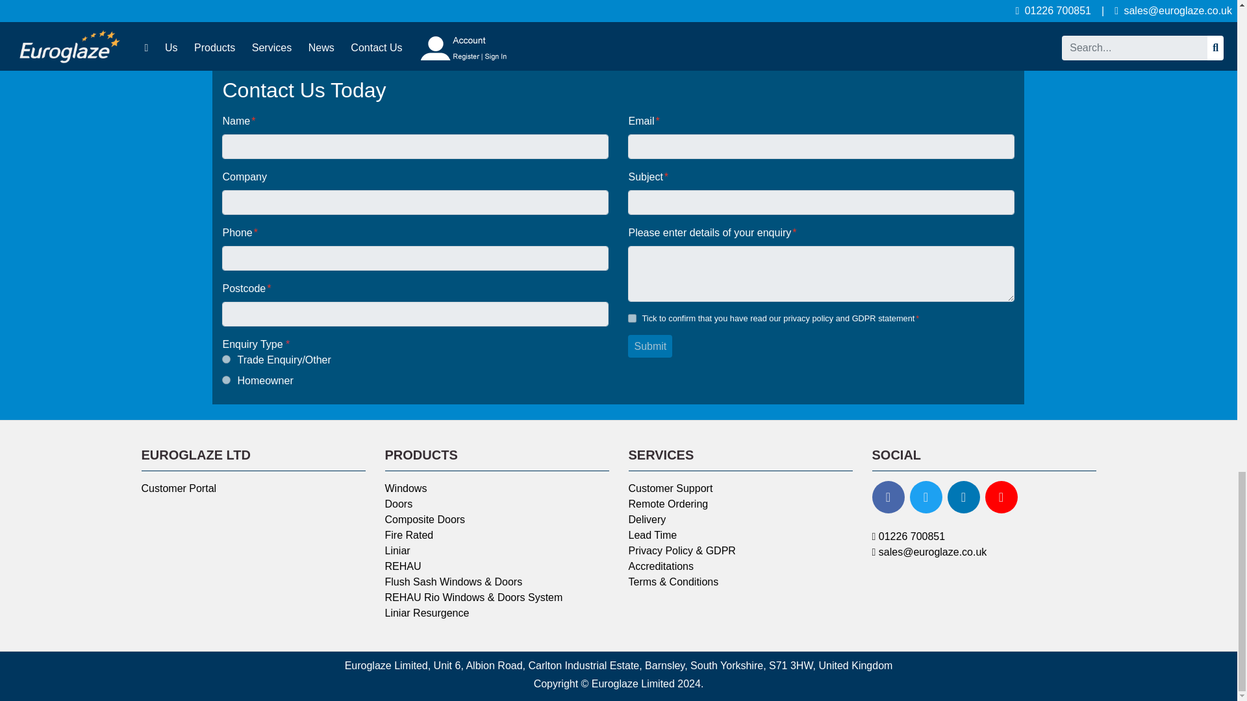 Image resolution: width=1247 pixels, height=701 pixels. Describe the element at coordinates (632, 318) in the screenshot. I see `1` at that location.